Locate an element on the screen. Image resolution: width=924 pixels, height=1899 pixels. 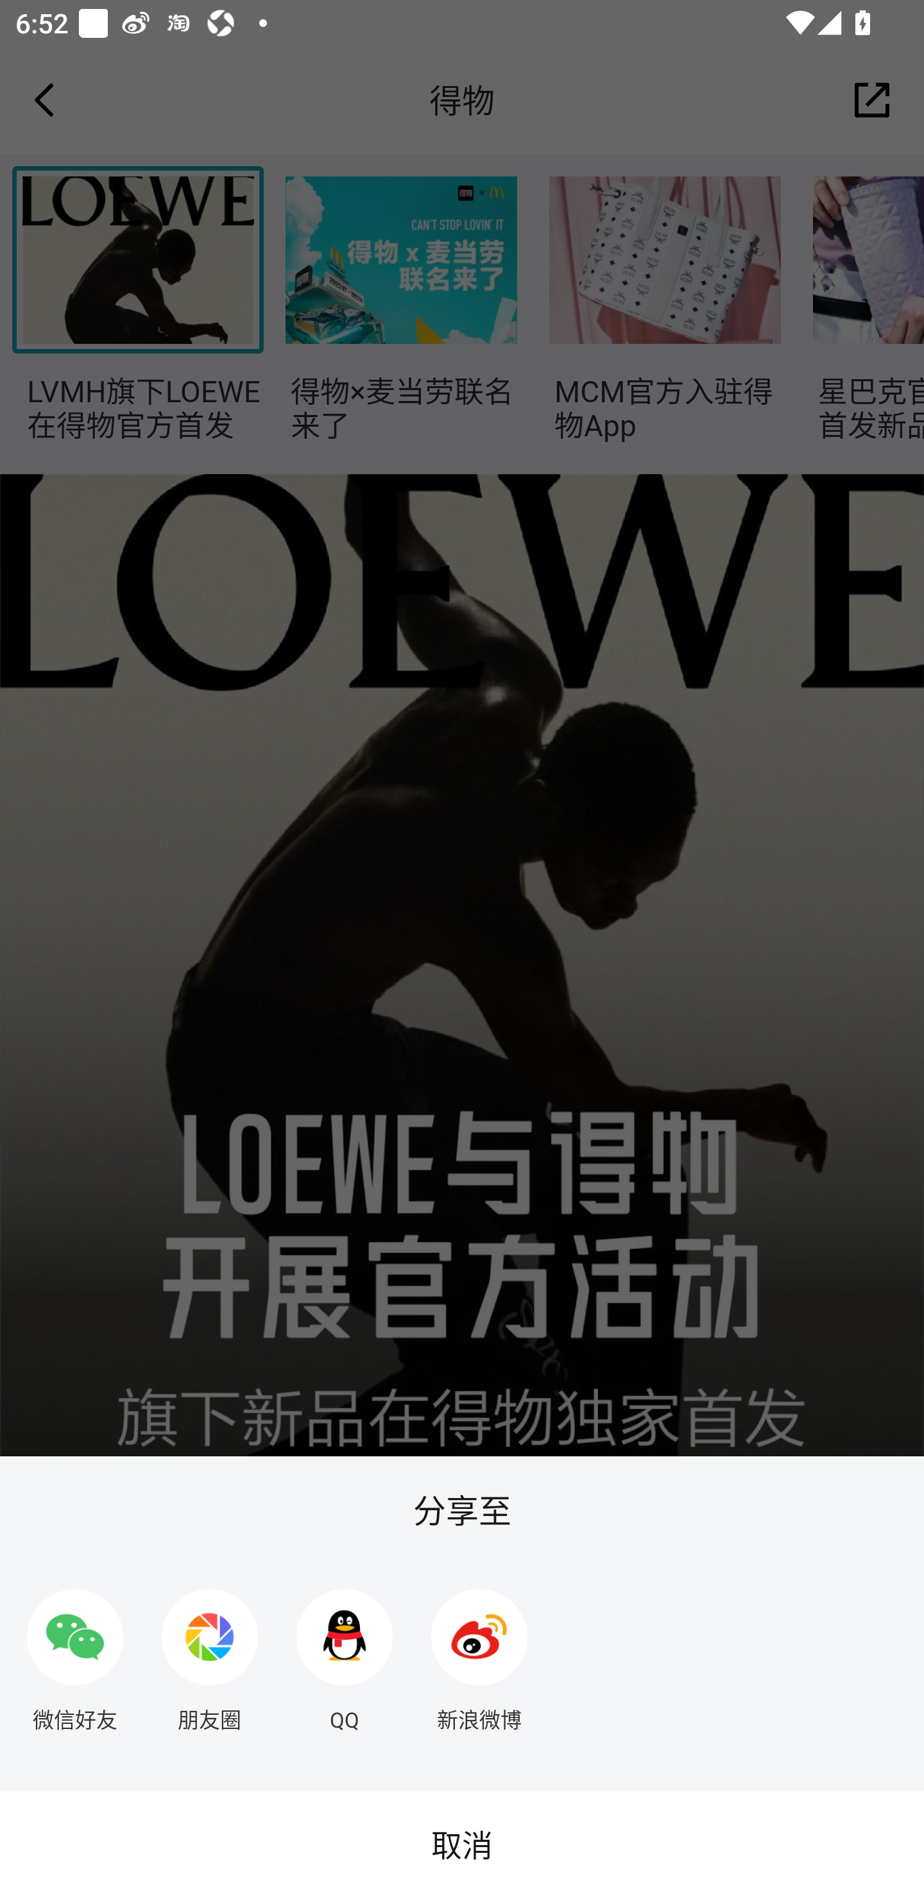
新浪微博 is located at coordinates (479, 1651).